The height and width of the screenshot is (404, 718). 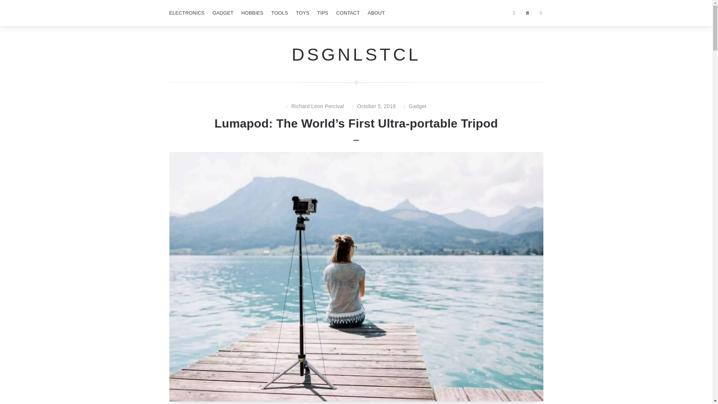 What do you see at coordinates (348, 13) in the screenshot?
I see `CONTACT` at bounding box center [348, 13].